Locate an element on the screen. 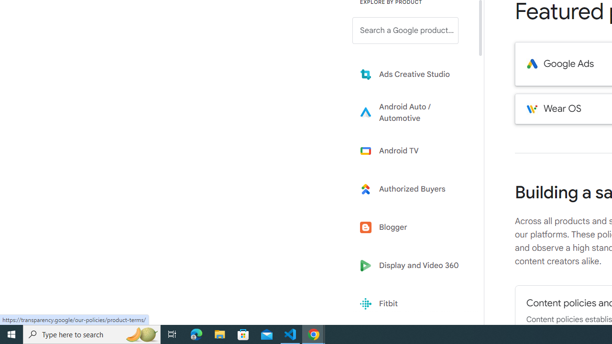  Blogger is located at coordinates (412, 227).